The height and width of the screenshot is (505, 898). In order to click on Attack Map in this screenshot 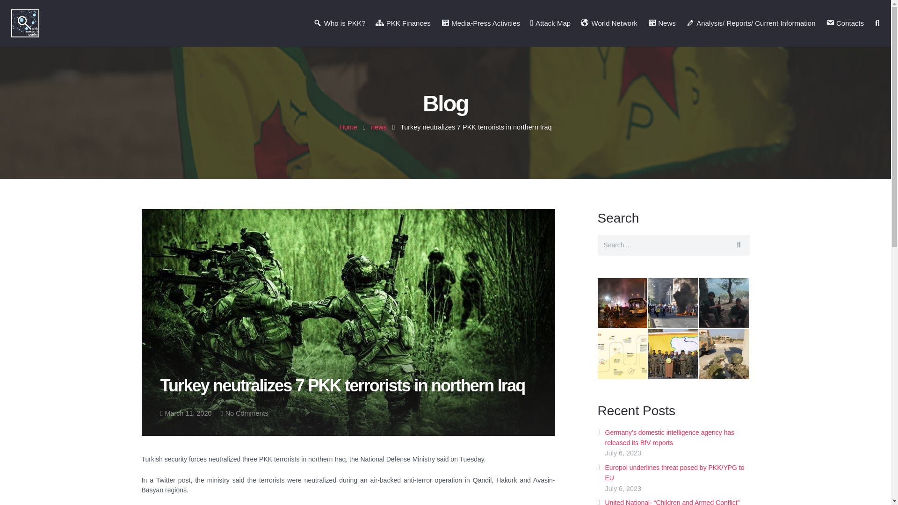, I will do `click(550, 23)`.